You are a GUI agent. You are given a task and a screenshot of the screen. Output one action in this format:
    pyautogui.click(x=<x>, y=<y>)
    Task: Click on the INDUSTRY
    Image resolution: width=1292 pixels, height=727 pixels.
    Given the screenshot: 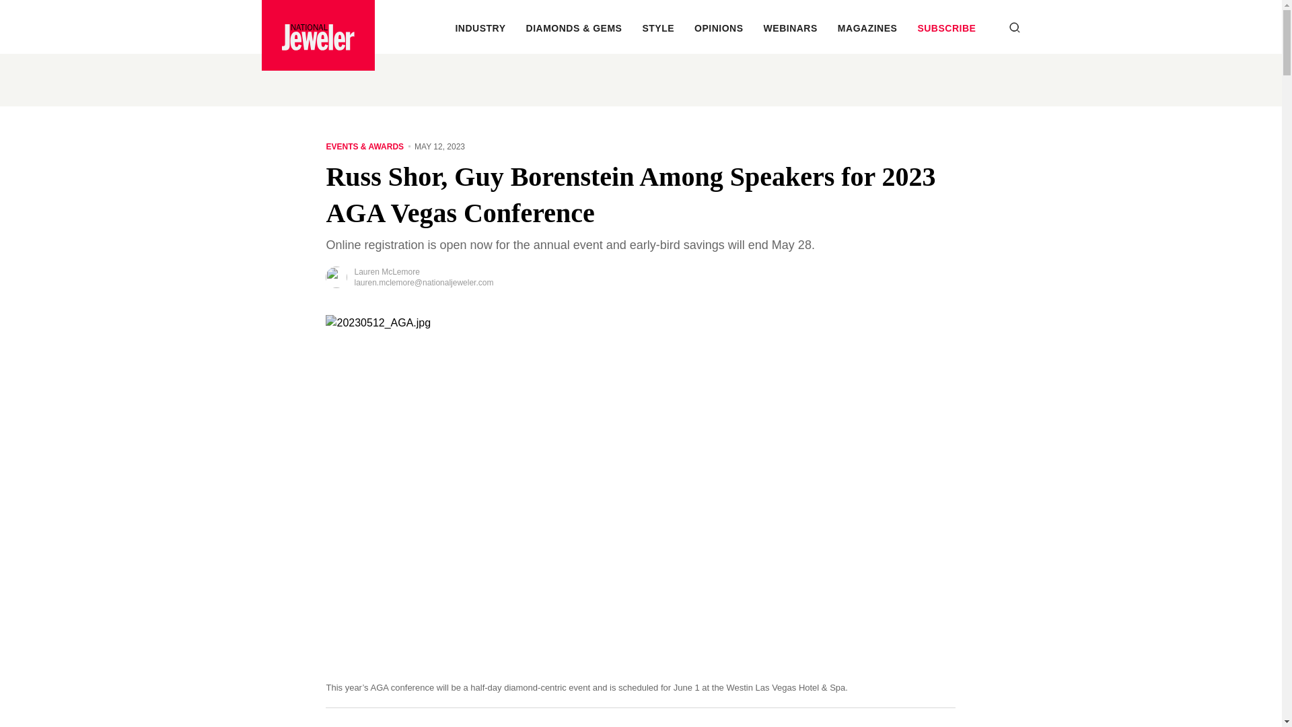 What is the action you would take?
    pyautogui.click(x=479, y=28)
    